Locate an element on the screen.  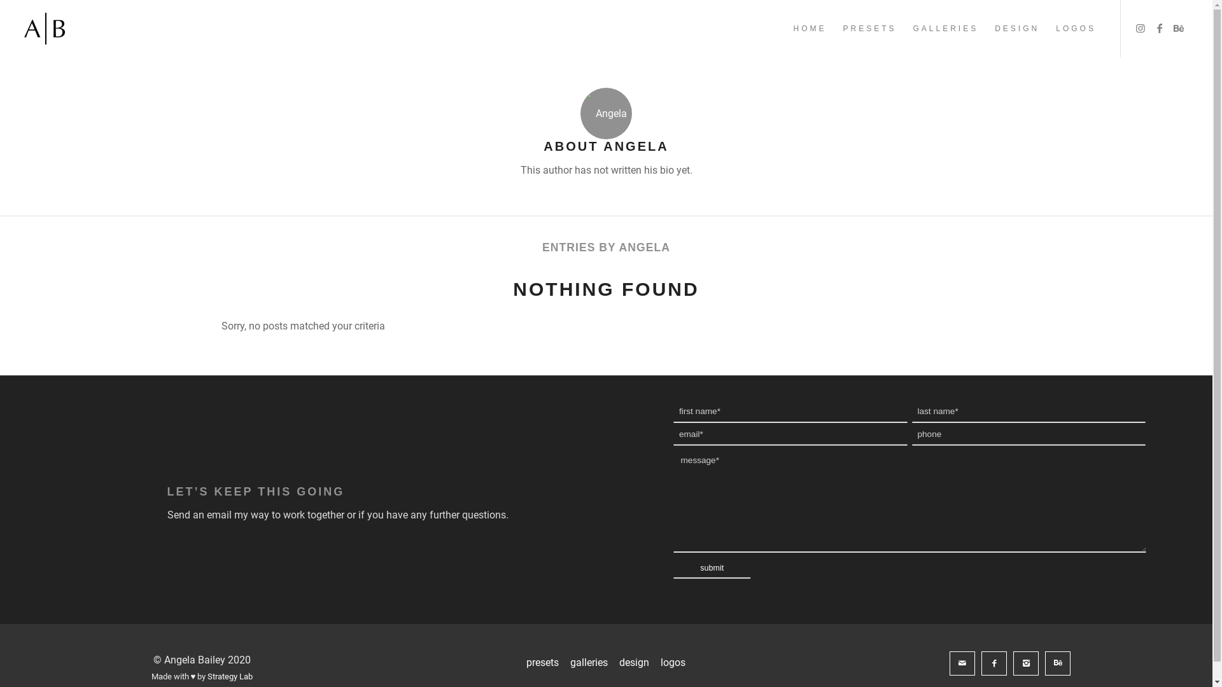
Behance is located at coordinates (1179, 28).